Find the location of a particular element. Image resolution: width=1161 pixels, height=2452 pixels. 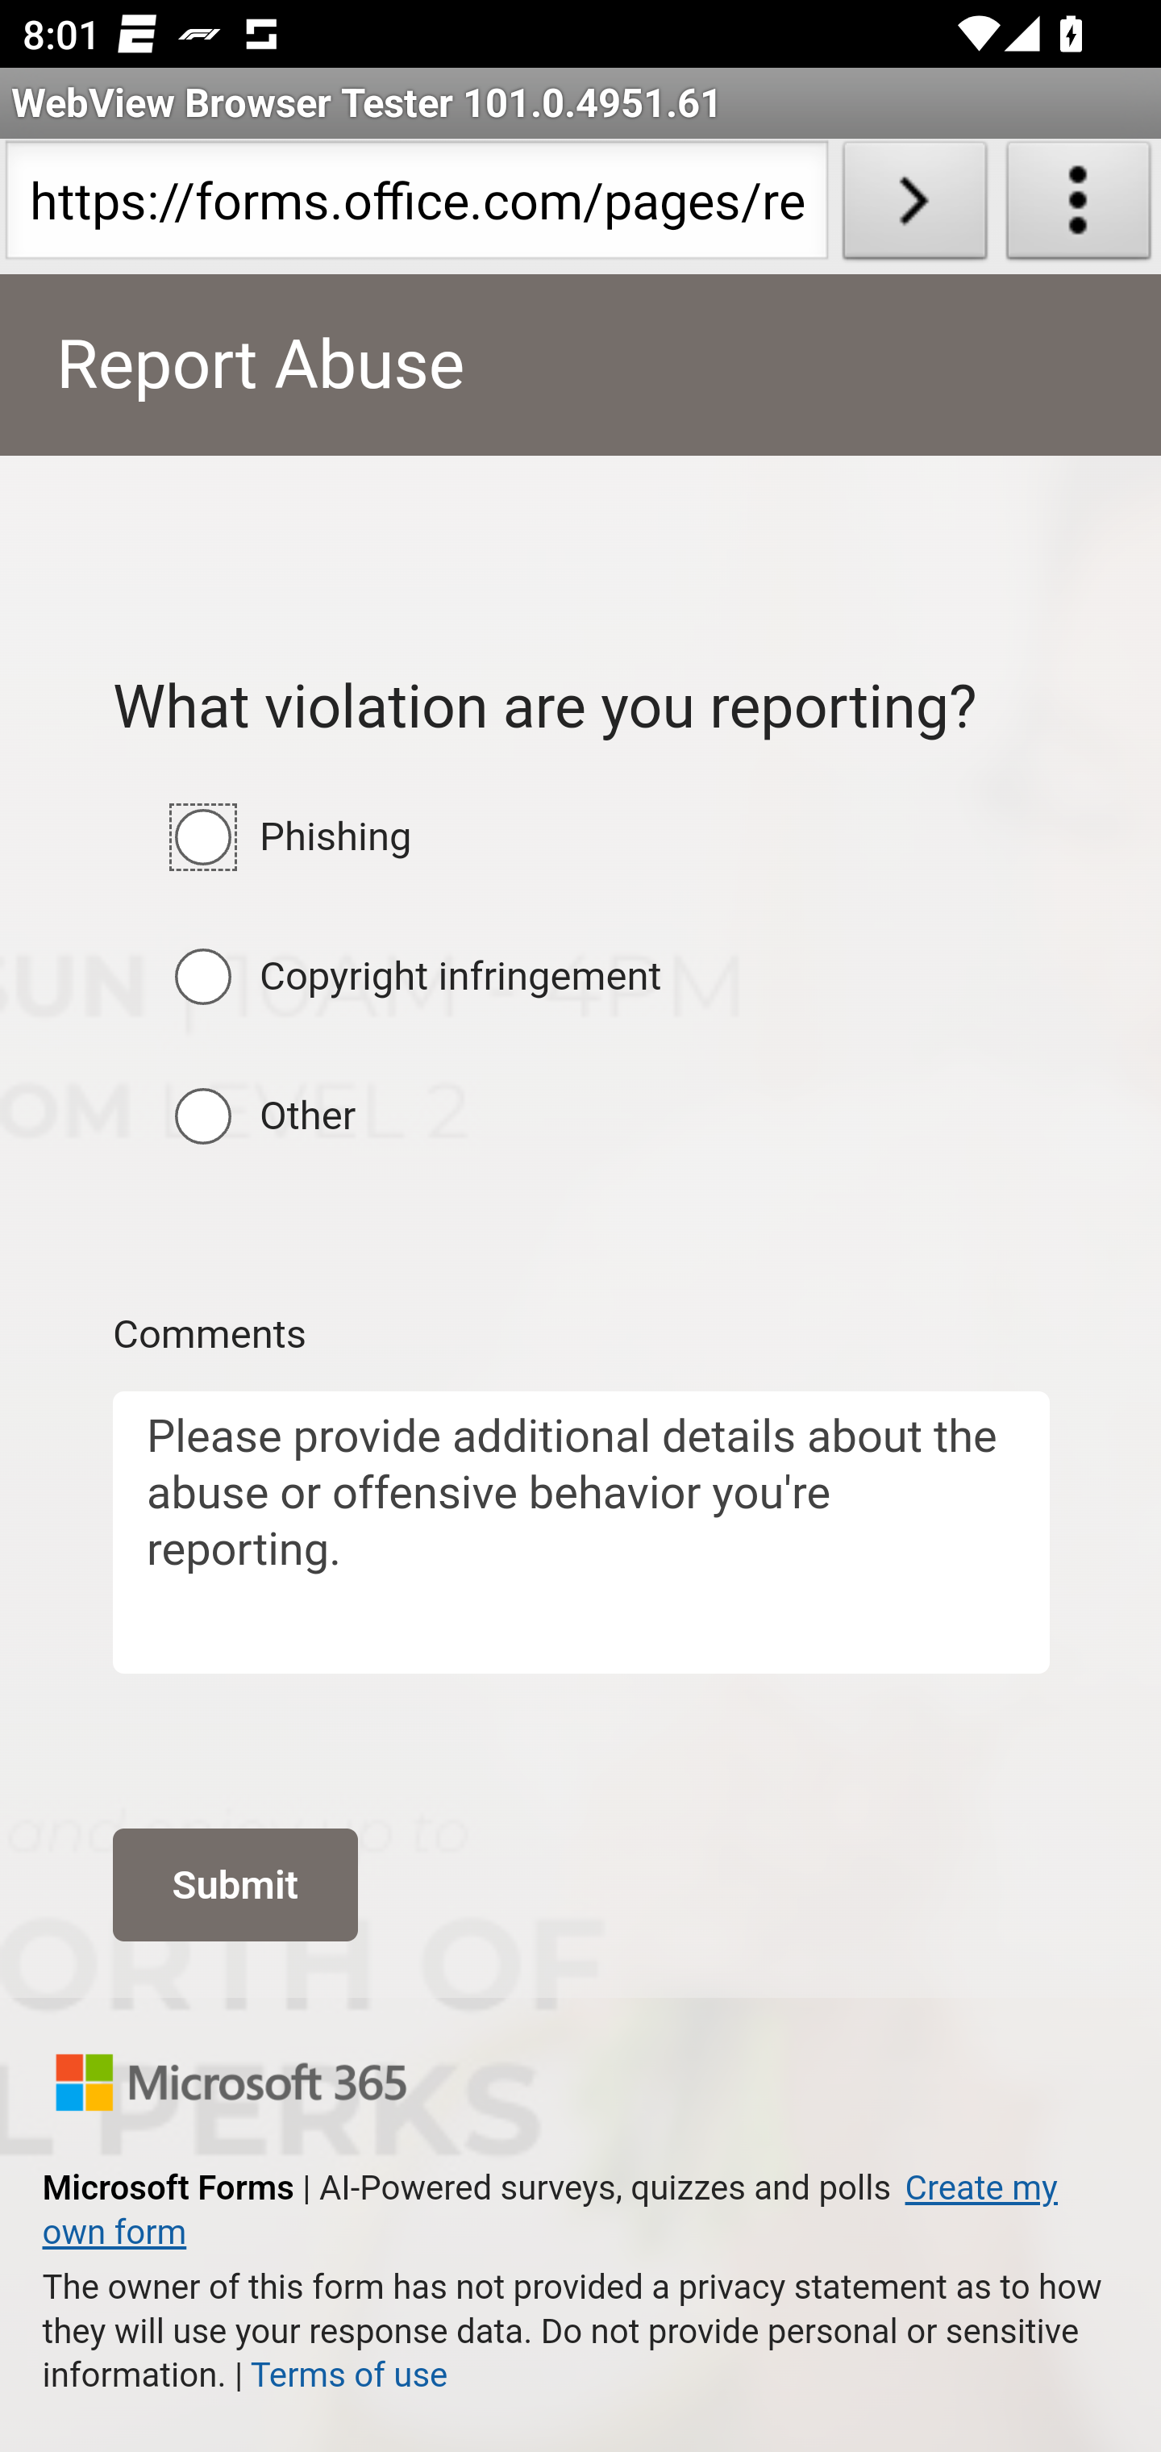

Microsoft 365 is located at coordinates (231, 2081).